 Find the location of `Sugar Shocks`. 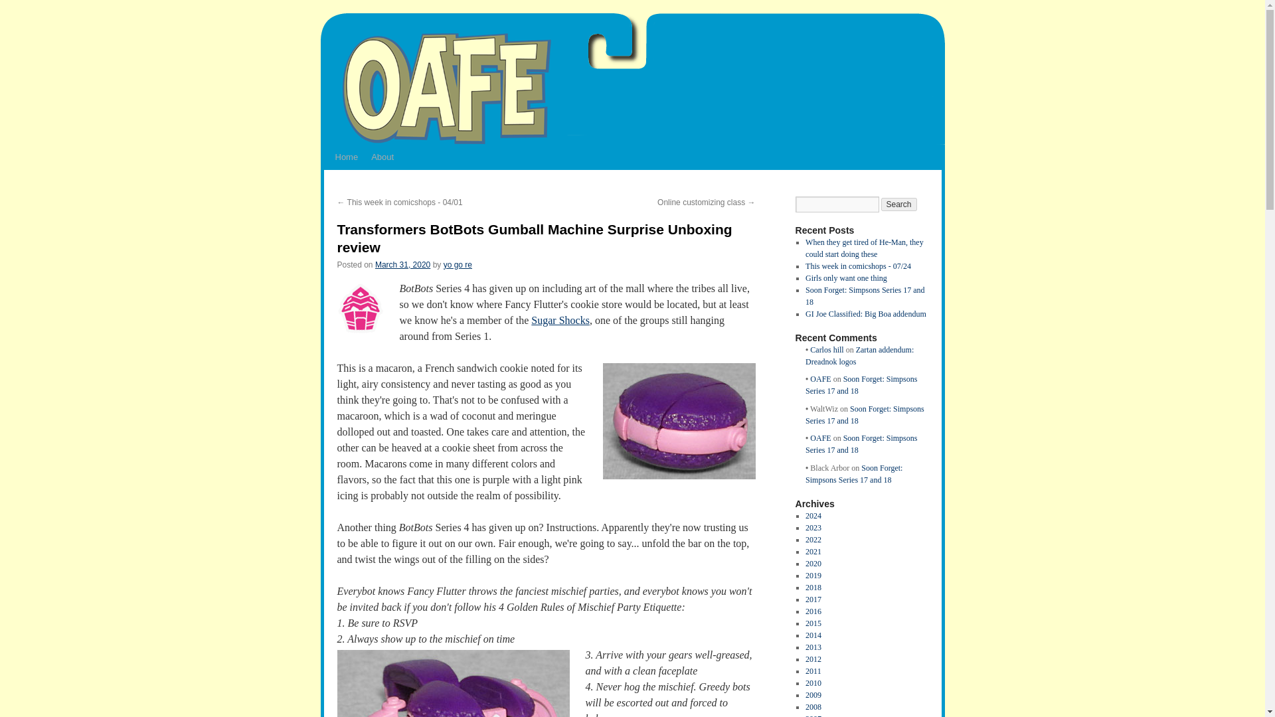

Sugar Shocks is located at coordinates (560, 320).